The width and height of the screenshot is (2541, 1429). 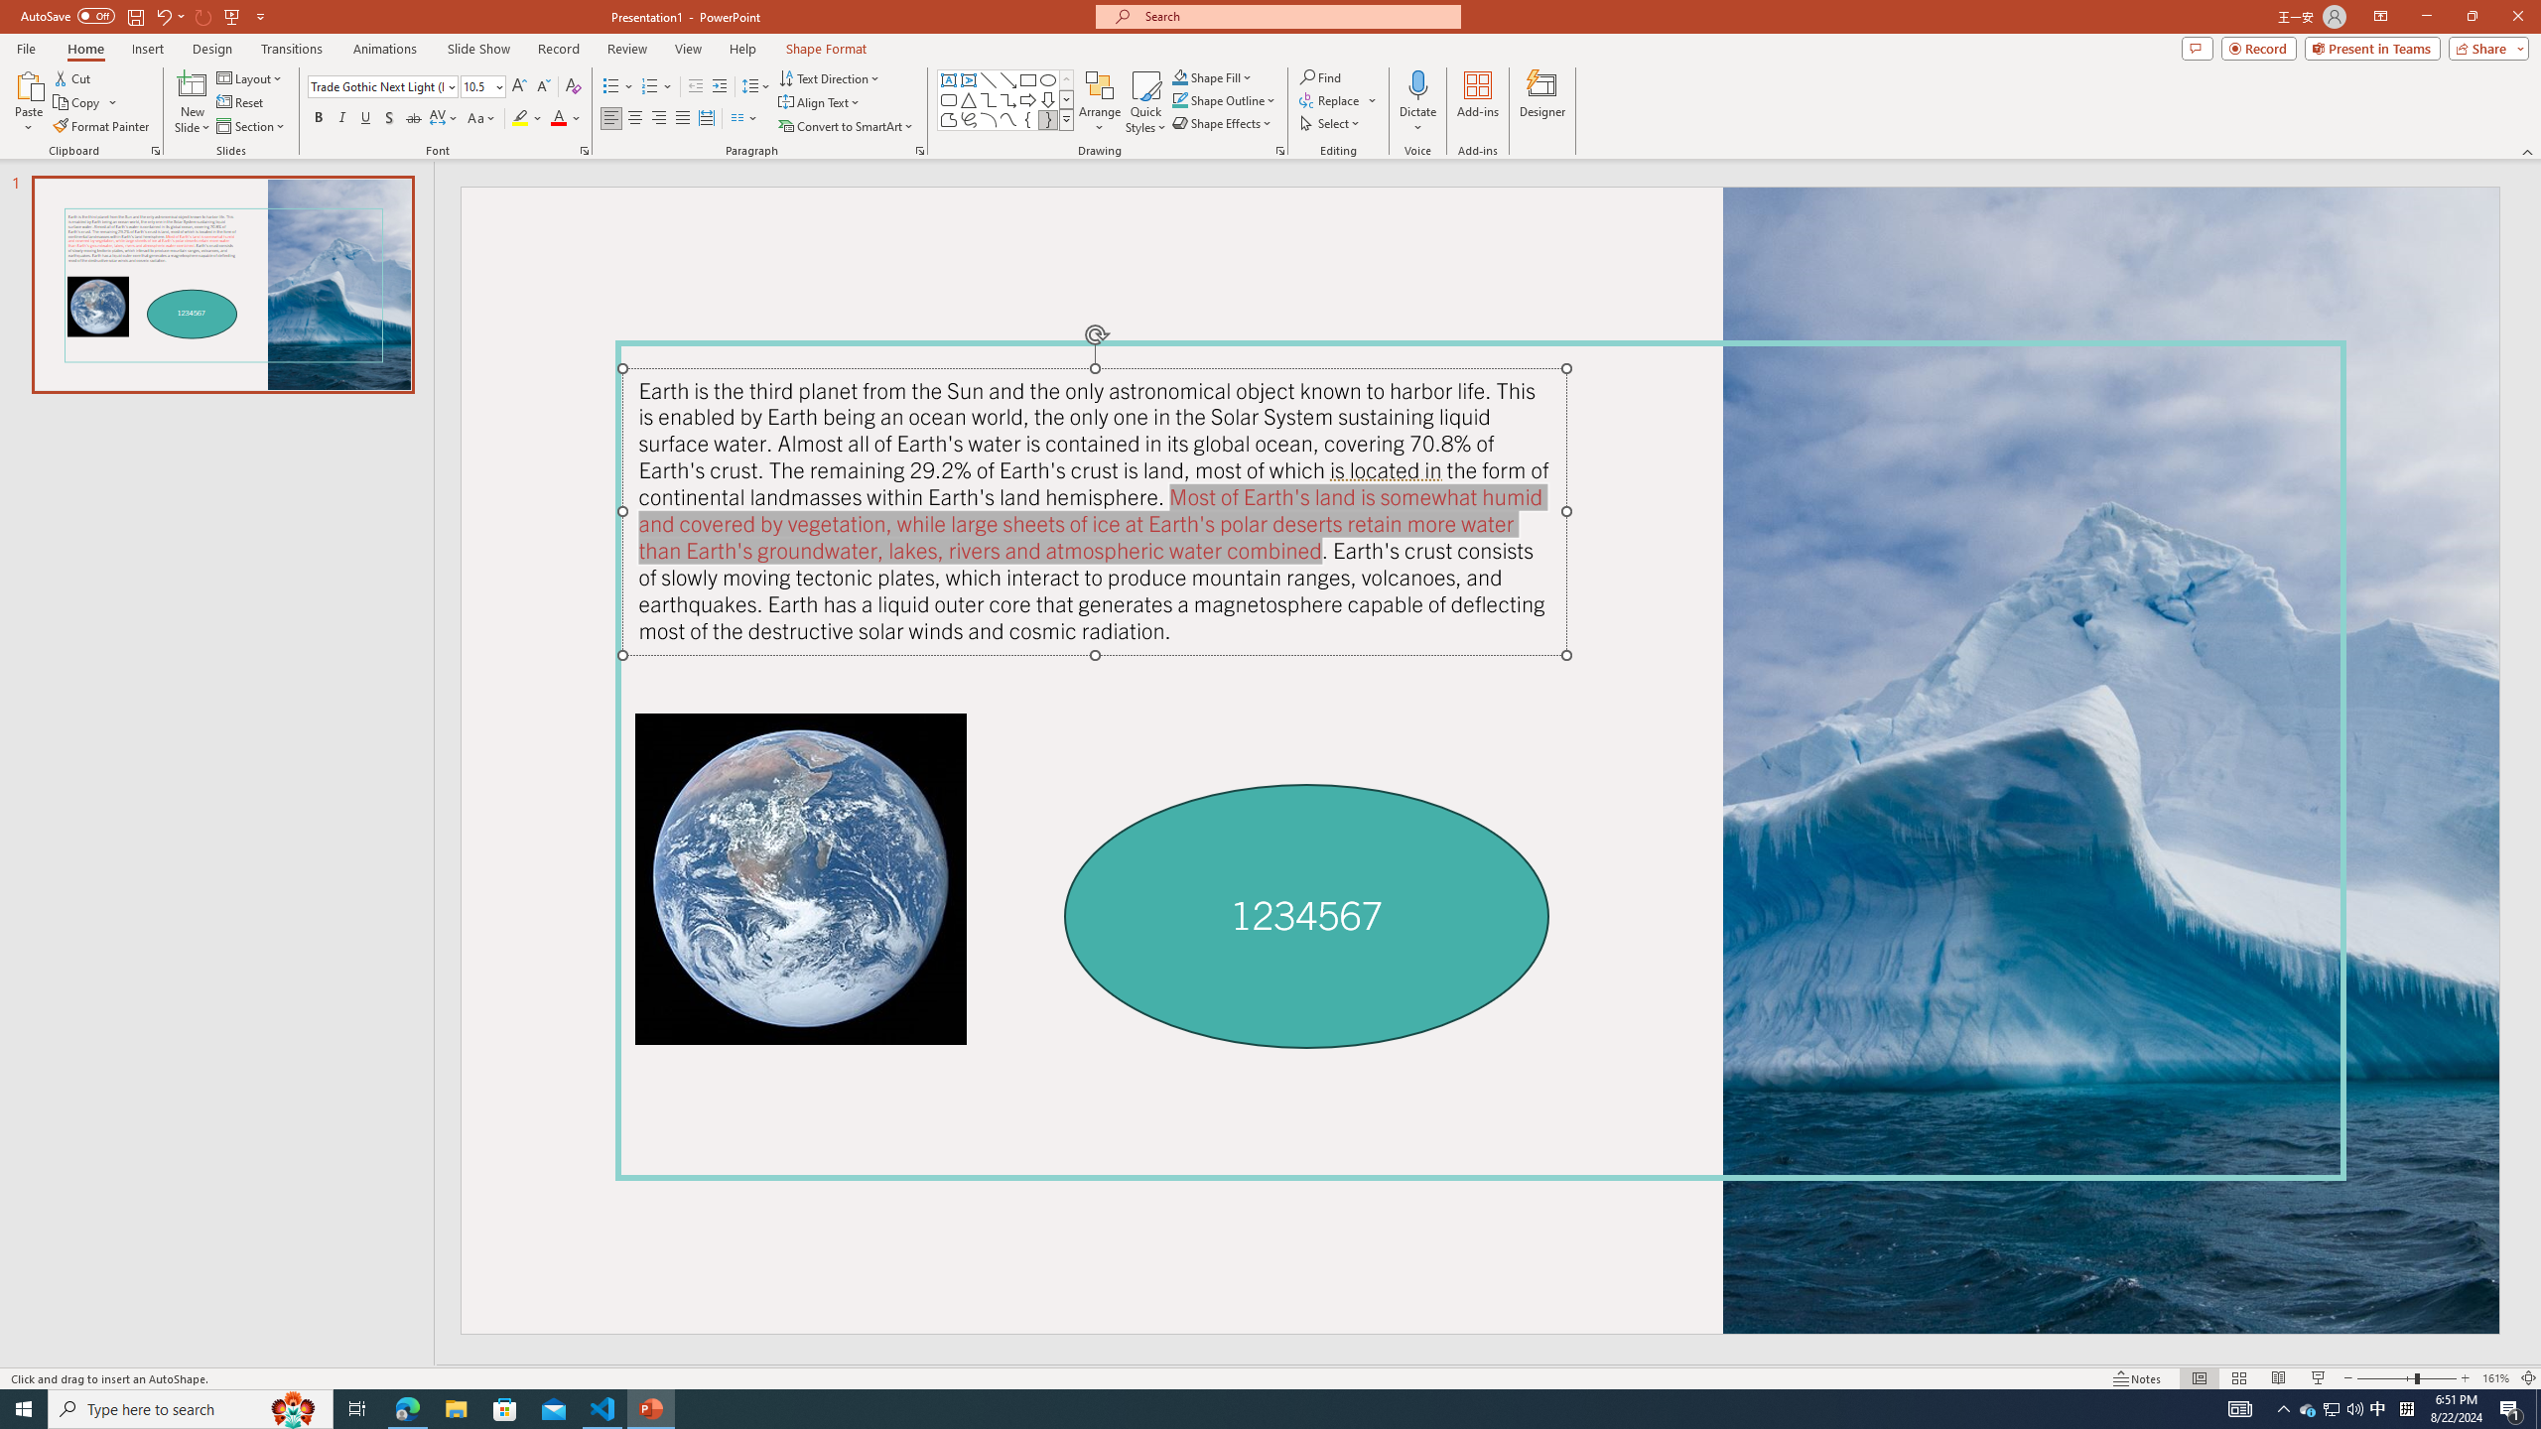 I want to click on Cut, so click(x=73, y=77).